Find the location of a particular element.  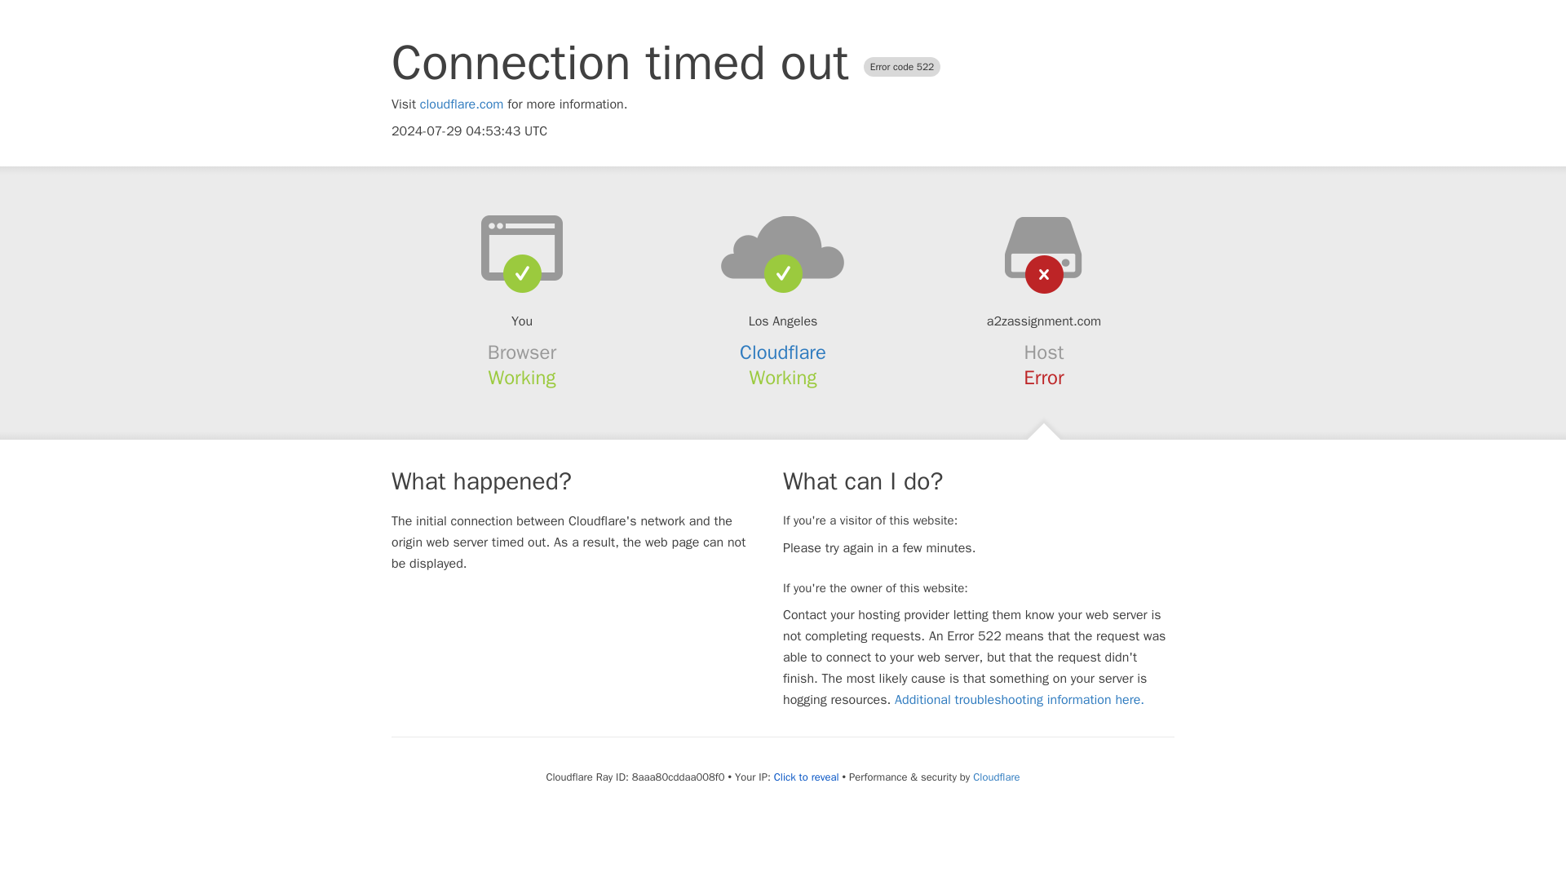

Click to reveal is located at coordinates (806, 777).